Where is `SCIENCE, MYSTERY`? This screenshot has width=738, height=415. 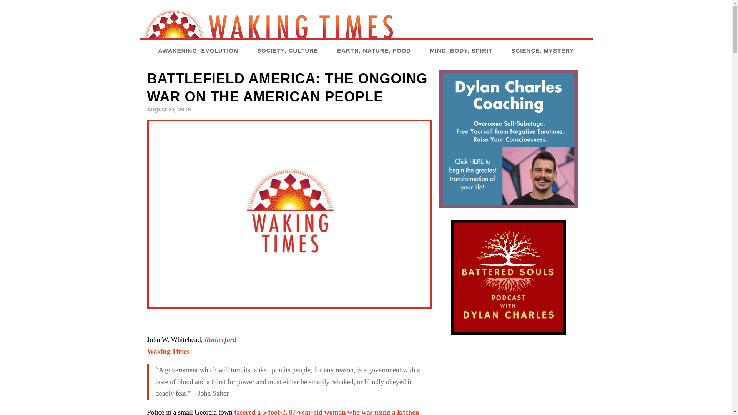 SCIENCE, MYSTERY is located at coordinates (543, 50).